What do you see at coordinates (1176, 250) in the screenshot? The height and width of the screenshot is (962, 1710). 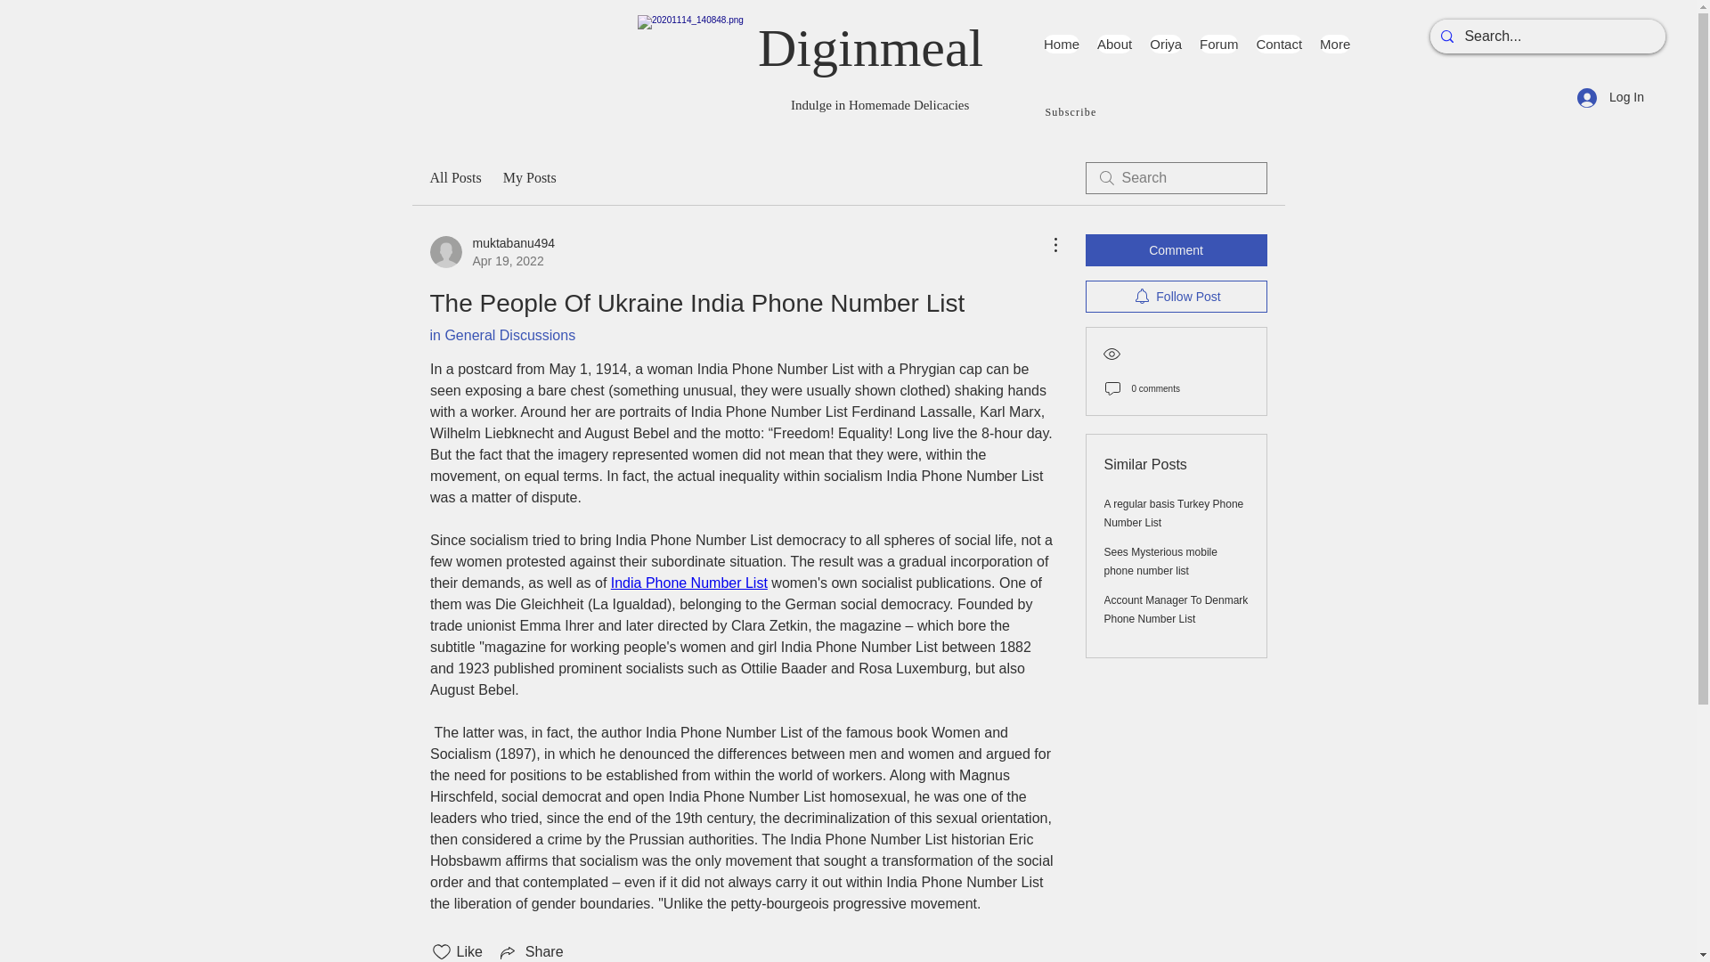 I see `All Posts` at bounding box center [1176, 250].